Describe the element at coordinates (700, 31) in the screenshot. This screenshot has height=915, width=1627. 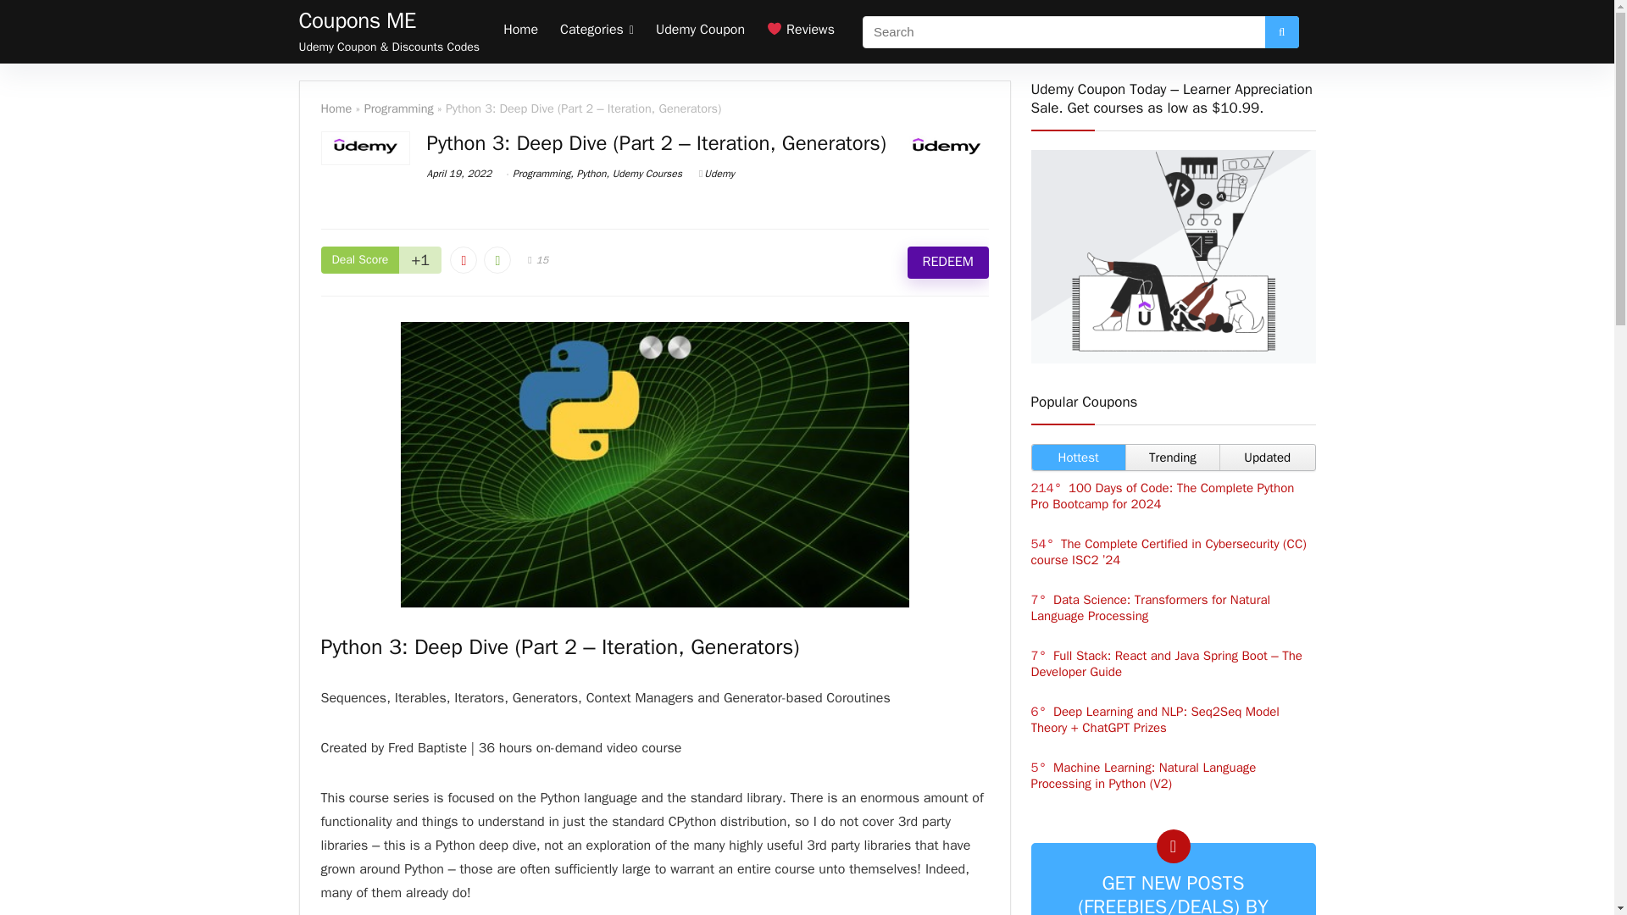
I see `Udemy Coupon` at that location.